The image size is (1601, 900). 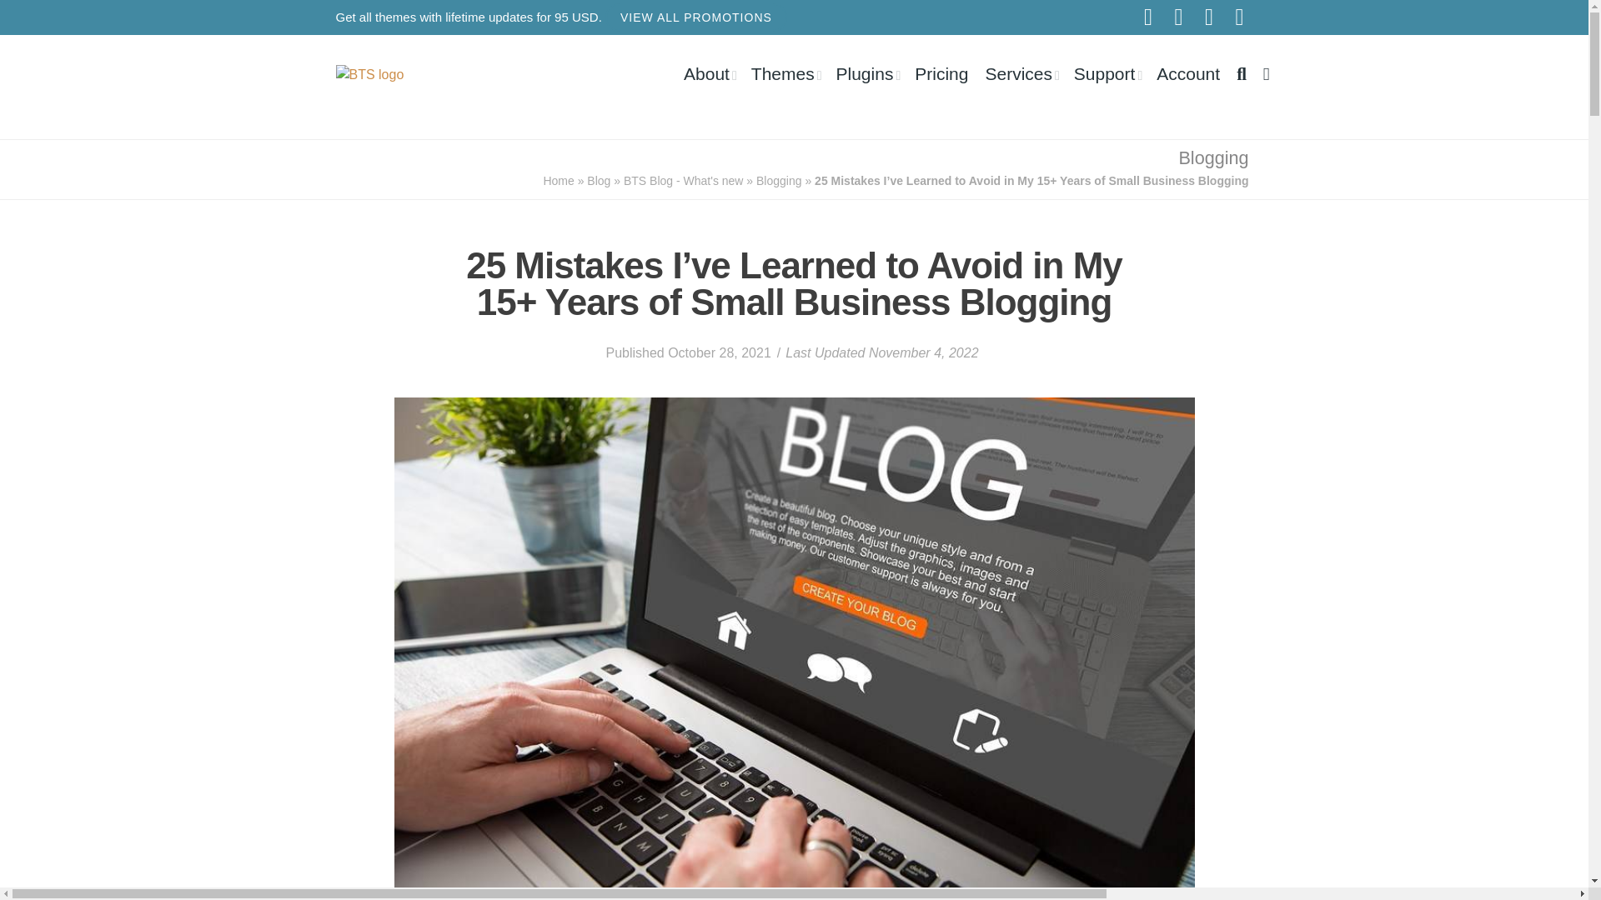 I want to click on Plugins, so click(x=867, y=73).